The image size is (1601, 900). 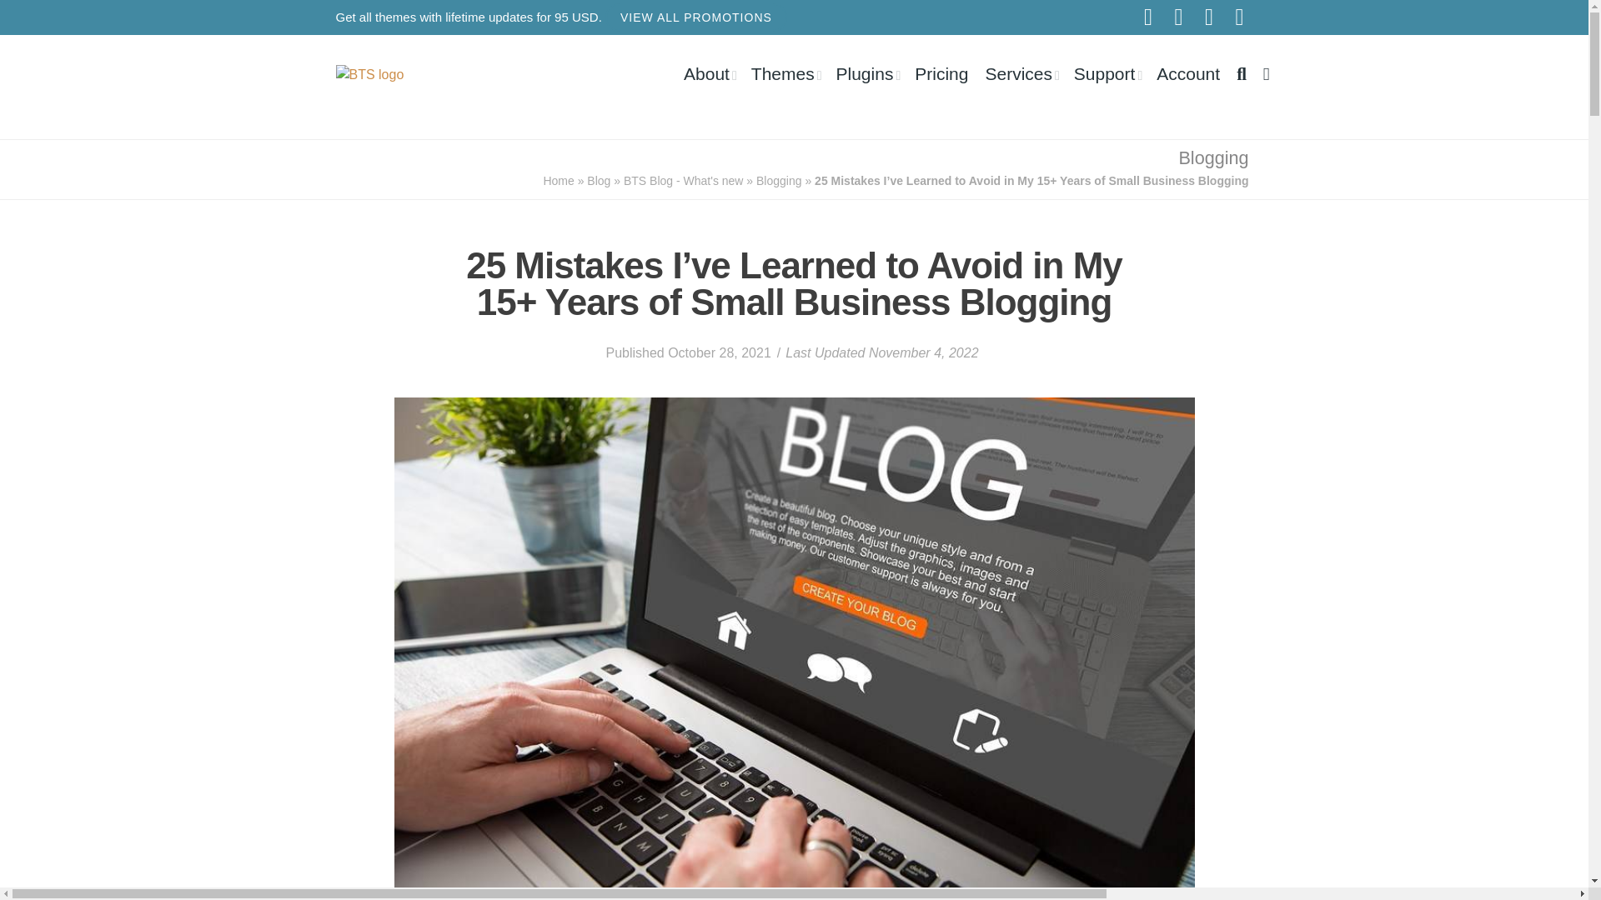 I want to click on Plugins, so click(x=867, y=73).